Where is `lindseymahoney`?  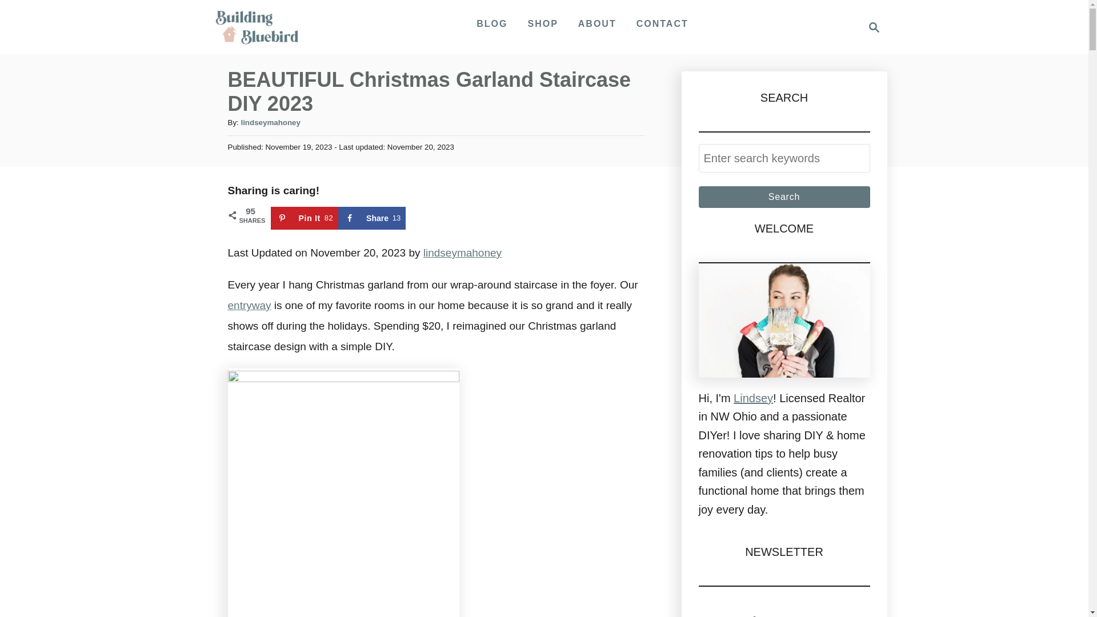
lindseymahoney is located at coordinates (597, 23).